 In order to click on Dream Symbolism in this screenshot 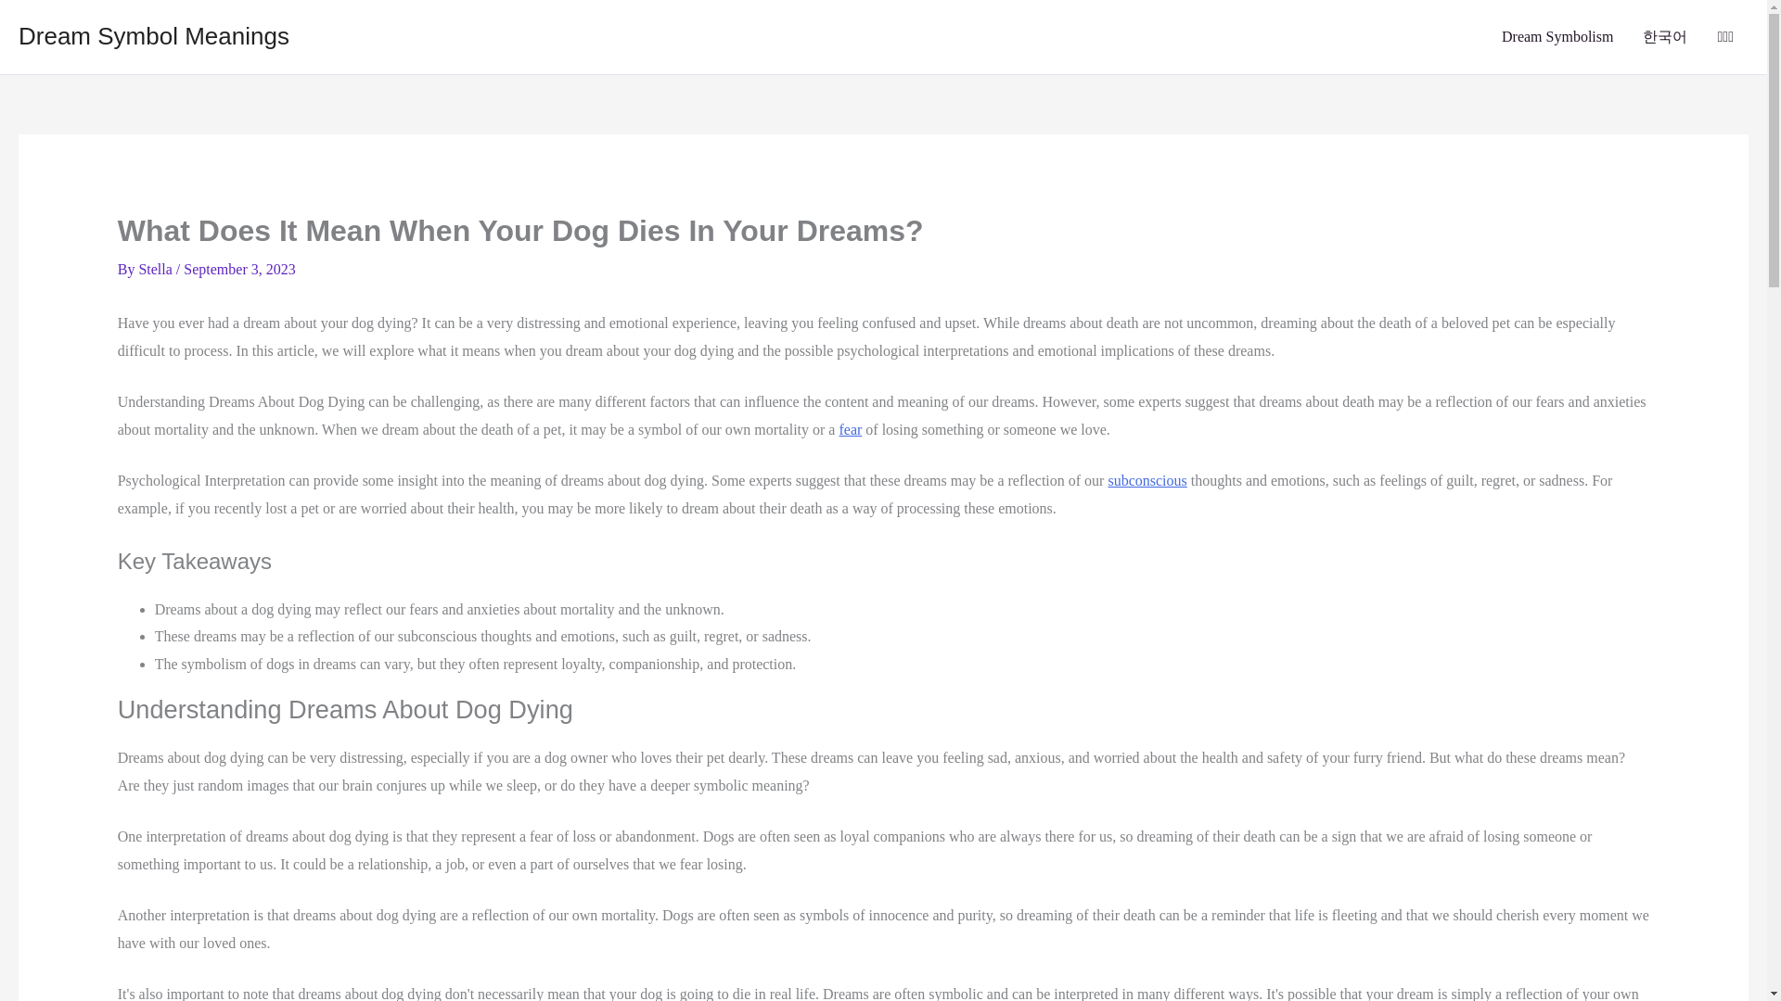, I will do `click(1557, 37)`.